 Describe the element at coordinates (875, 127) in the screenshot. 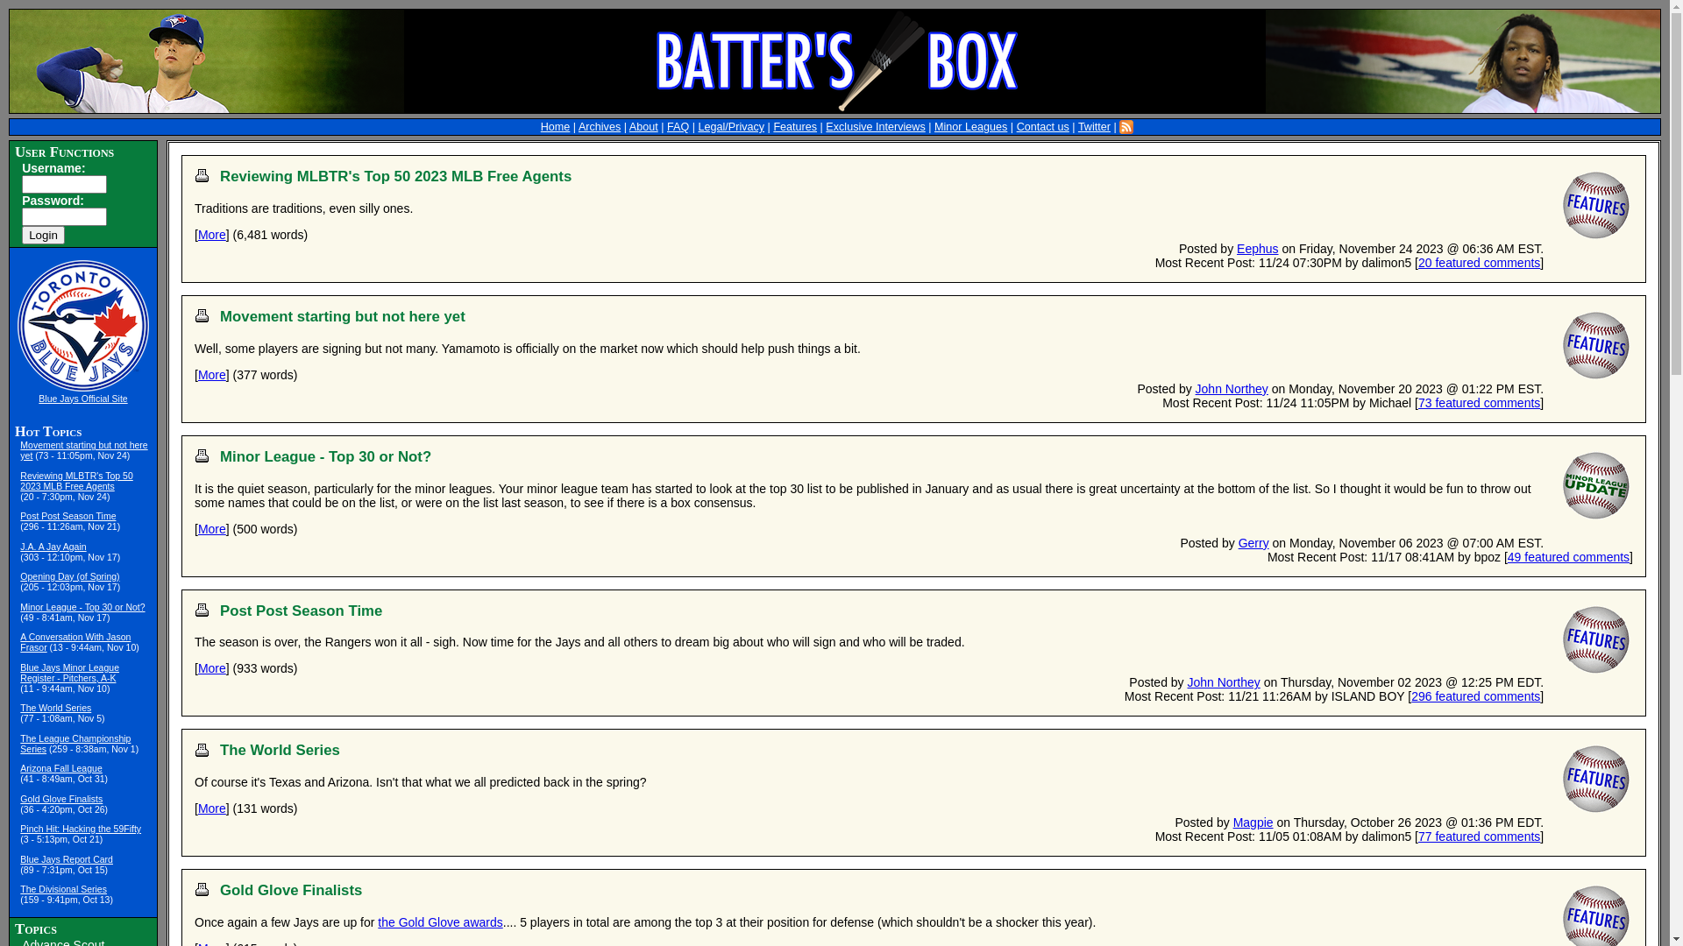

I see `Exclusive Interviews` at that location.